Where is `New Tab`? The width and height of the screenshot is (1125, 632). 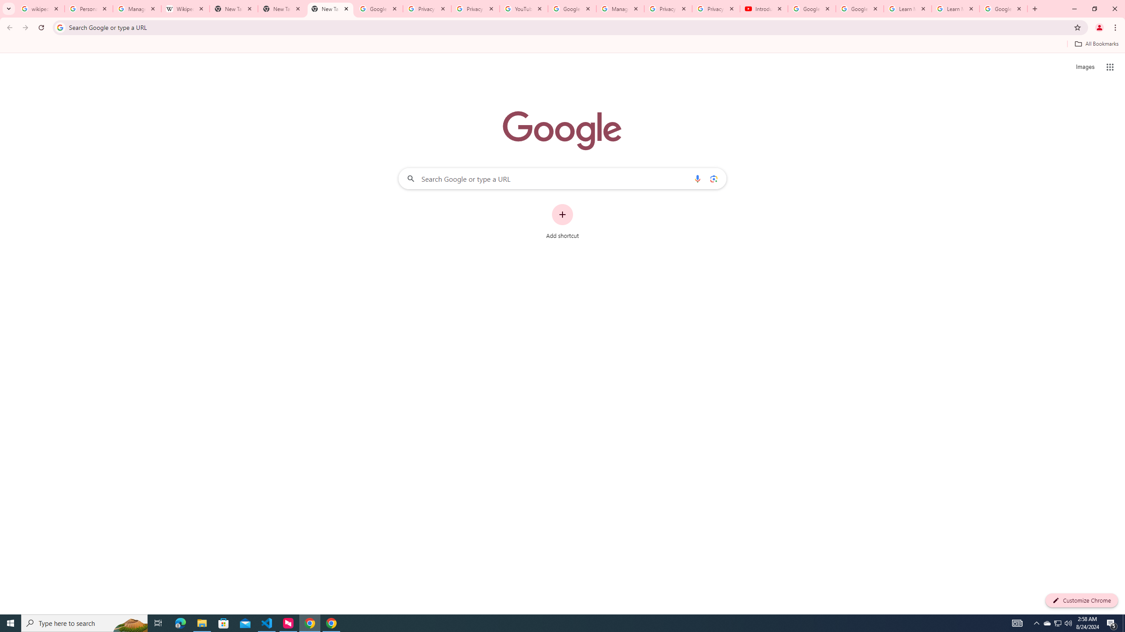 New Tab is located at coordinates (282, 9).